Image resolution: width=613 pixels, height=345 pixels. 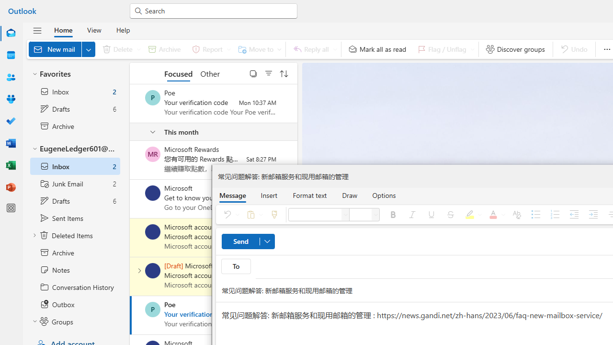 I want to click on Select a conversation, so click(x=153, y=310).